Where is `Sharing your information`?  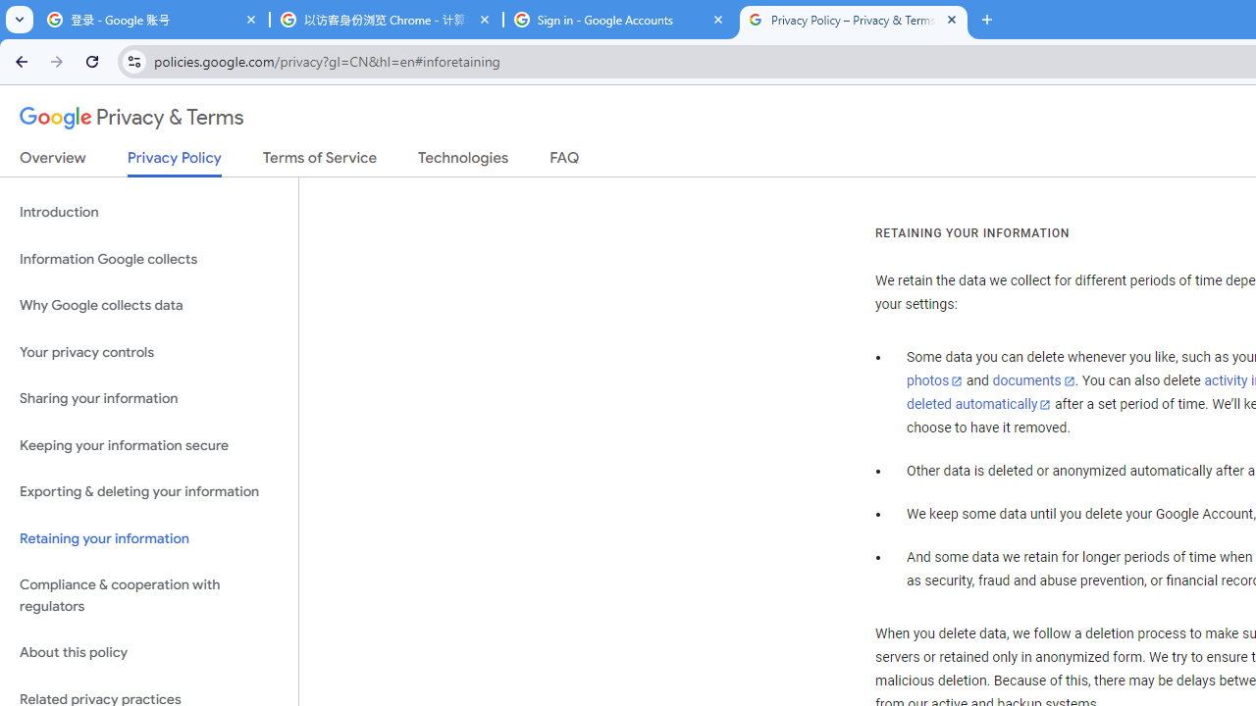
Sharing your information is located at coordinates (149, 399).